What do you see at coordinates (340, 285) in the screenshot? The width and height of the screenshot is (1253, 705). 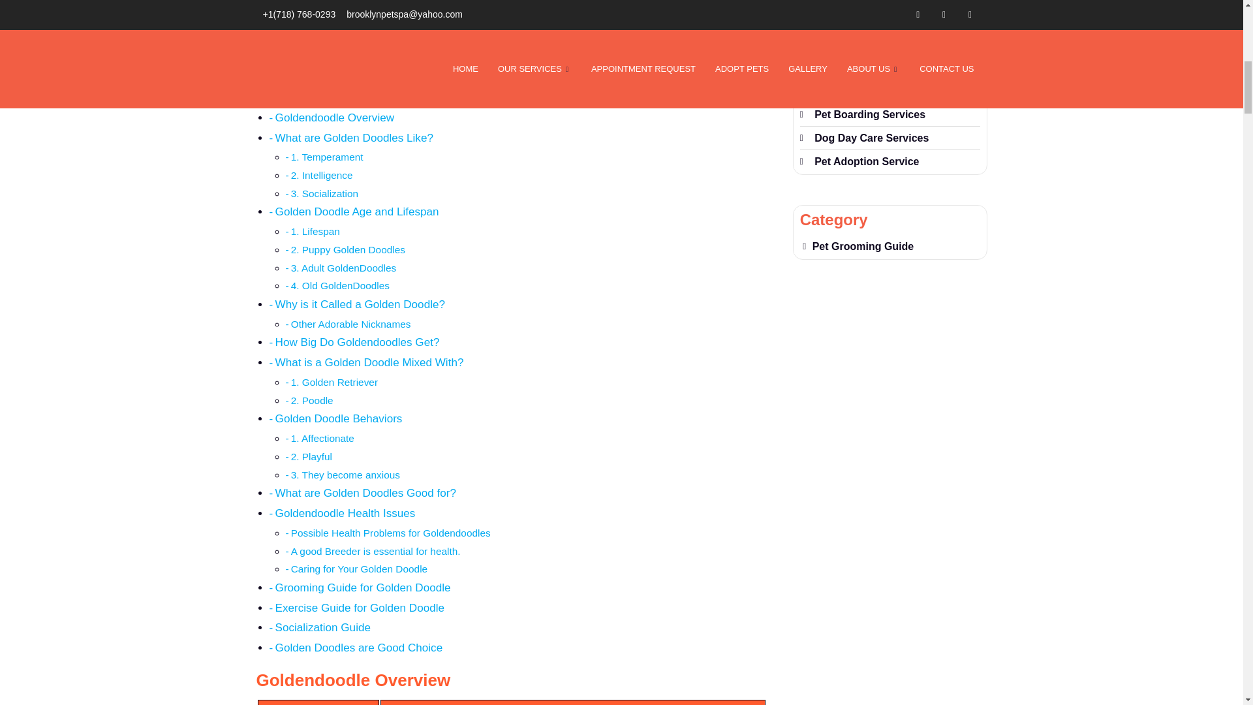 I see `4. Old GoldenDoodles` at bounding box center [340, 285].